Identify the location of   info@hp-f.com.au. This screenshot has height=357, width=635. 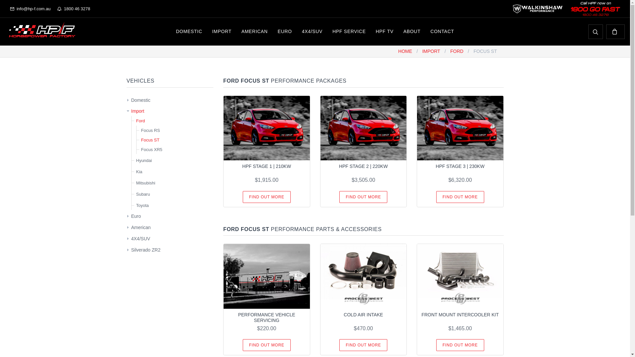
(30, 9).